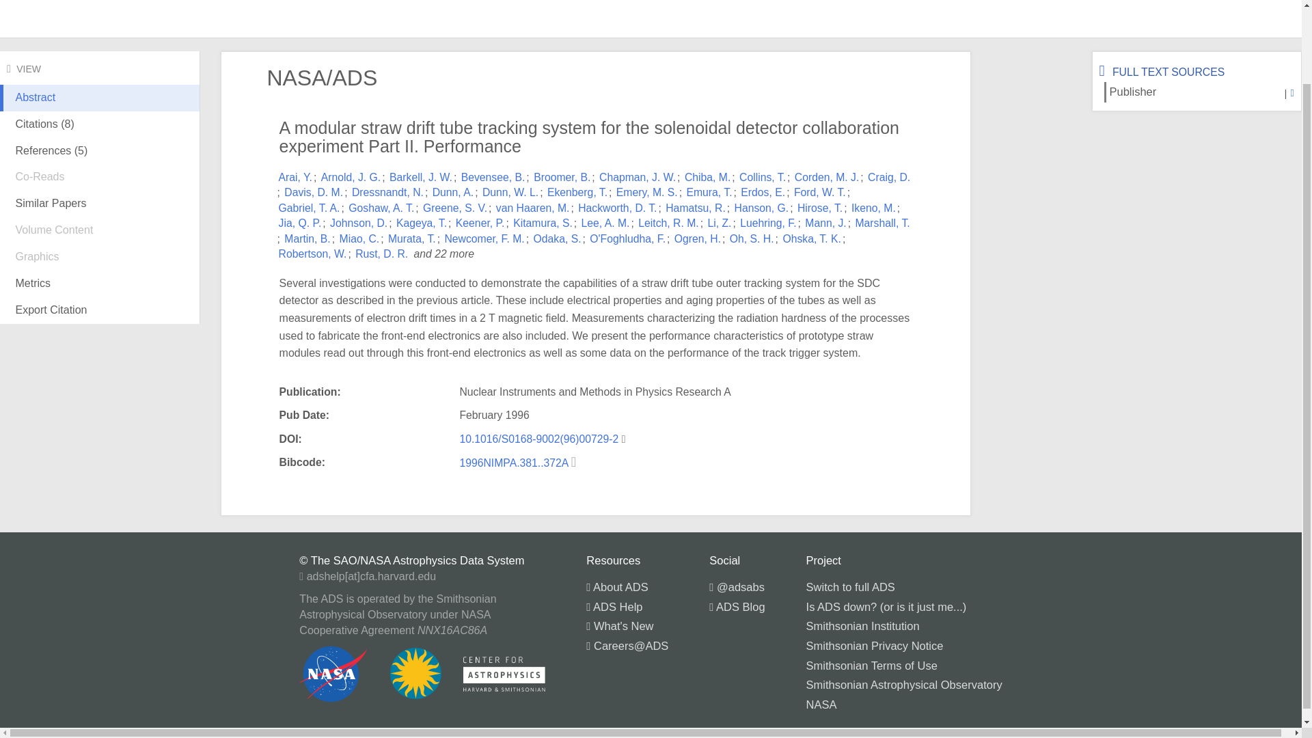 This screenshot has height=738, width=1312. I want to click on Ekenberg, T., so click(577, 193).